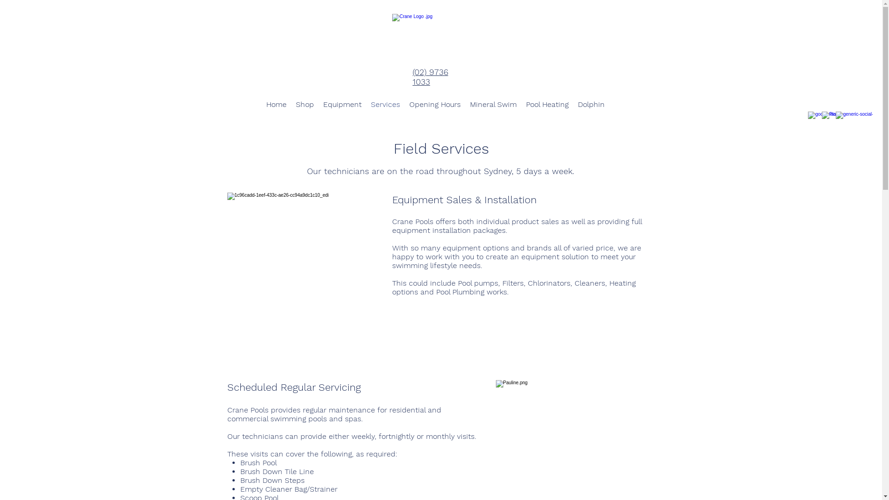 Image resolution: width=889 pixels, height=500 pixels. Describe the element at coordinates (591, 105) in the screenshot. I see `Dolphin` at that location.